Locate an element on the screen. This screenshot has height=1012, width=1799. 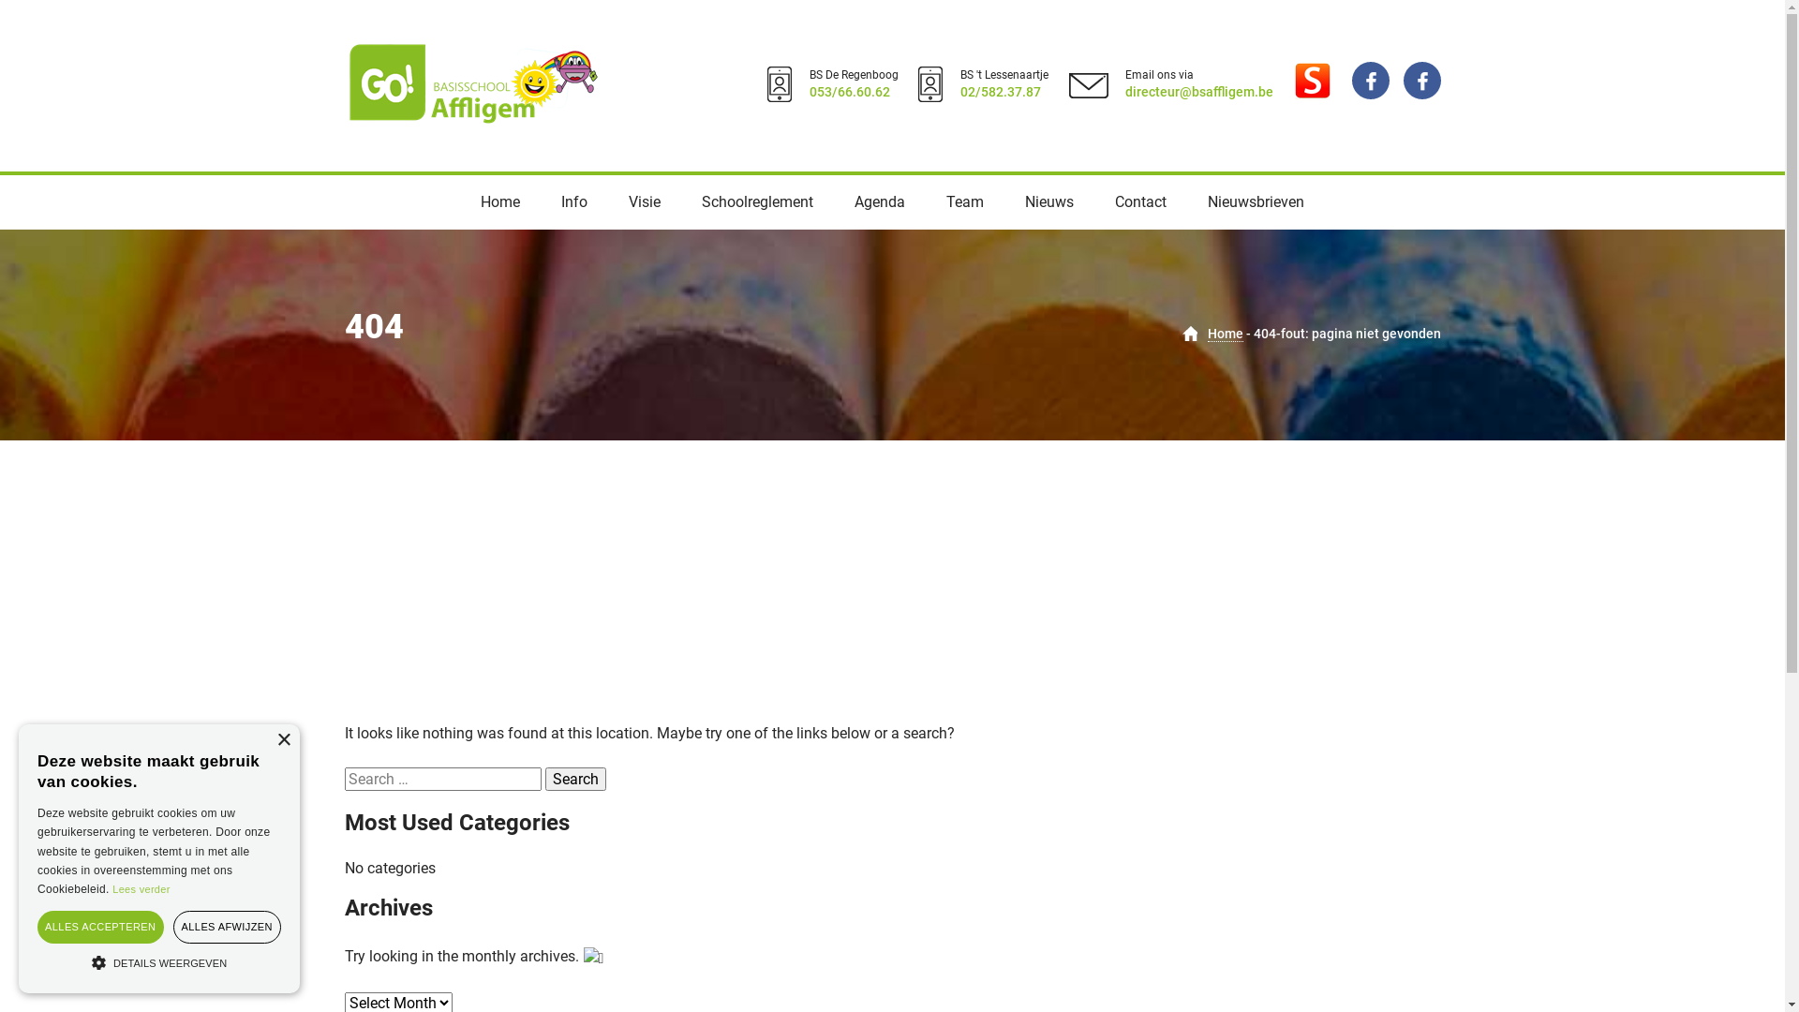
Home is located at coordinates (500, 202).